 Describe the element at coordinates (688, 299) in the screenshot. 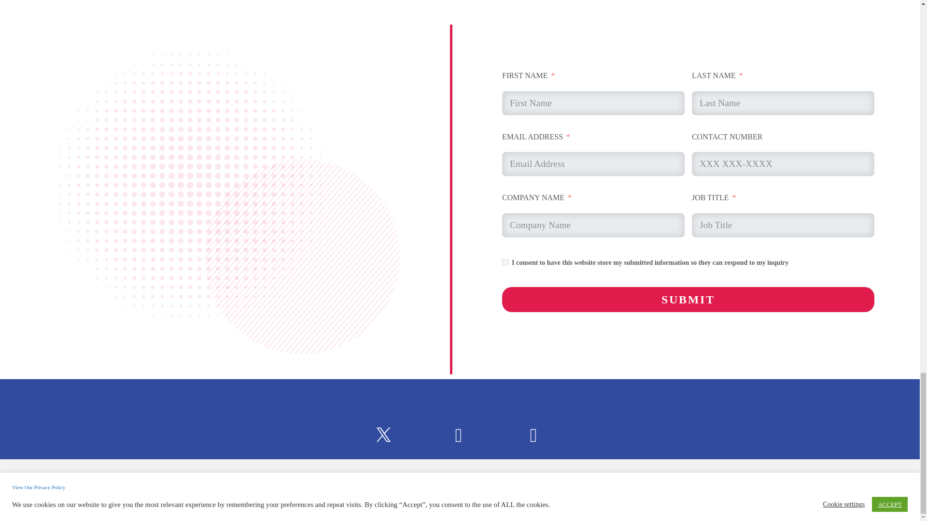

I see `SUBMIT` at that location.